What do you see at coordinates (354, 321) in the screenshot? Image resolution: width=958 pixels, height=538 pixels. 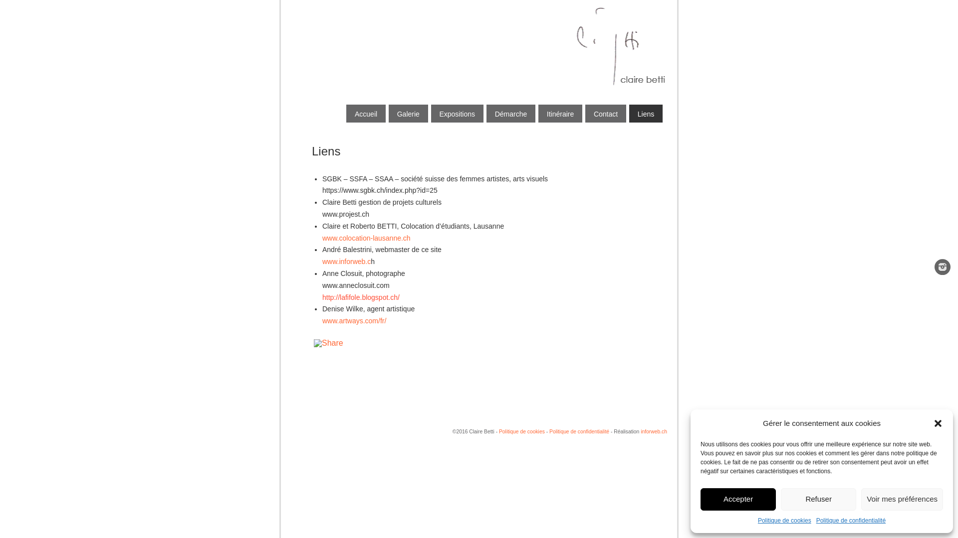 I see `www.artways.com/fr/` at bounding box center [354, 321].